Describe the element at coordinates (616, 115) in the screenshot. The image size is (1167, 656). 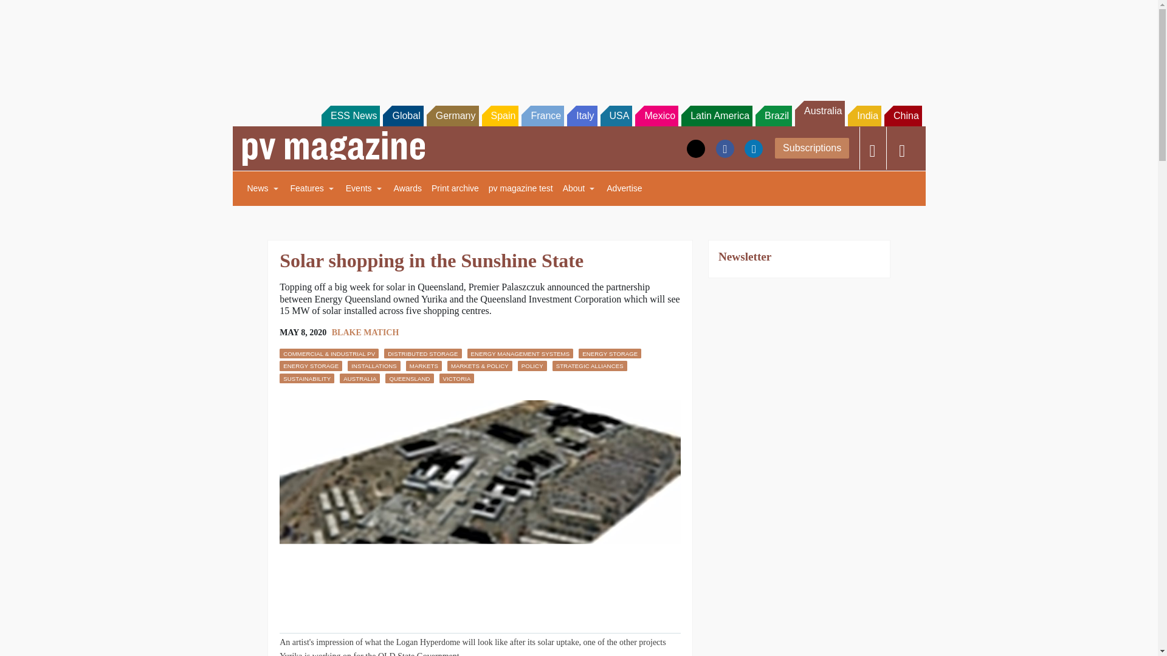
I see `USA` at that location.